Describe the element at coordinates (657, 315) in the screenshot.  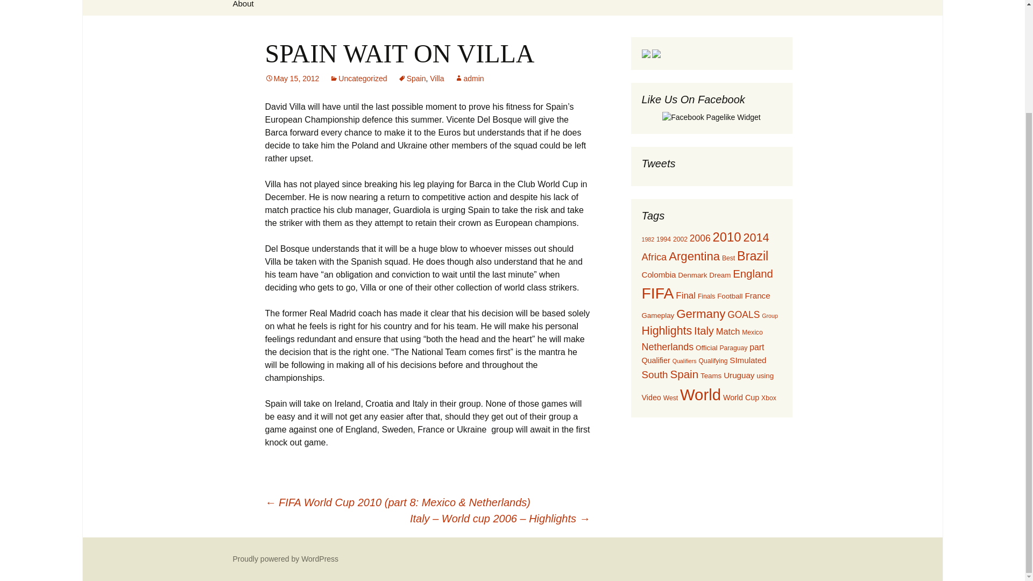
I see `Gameplay` at that location.